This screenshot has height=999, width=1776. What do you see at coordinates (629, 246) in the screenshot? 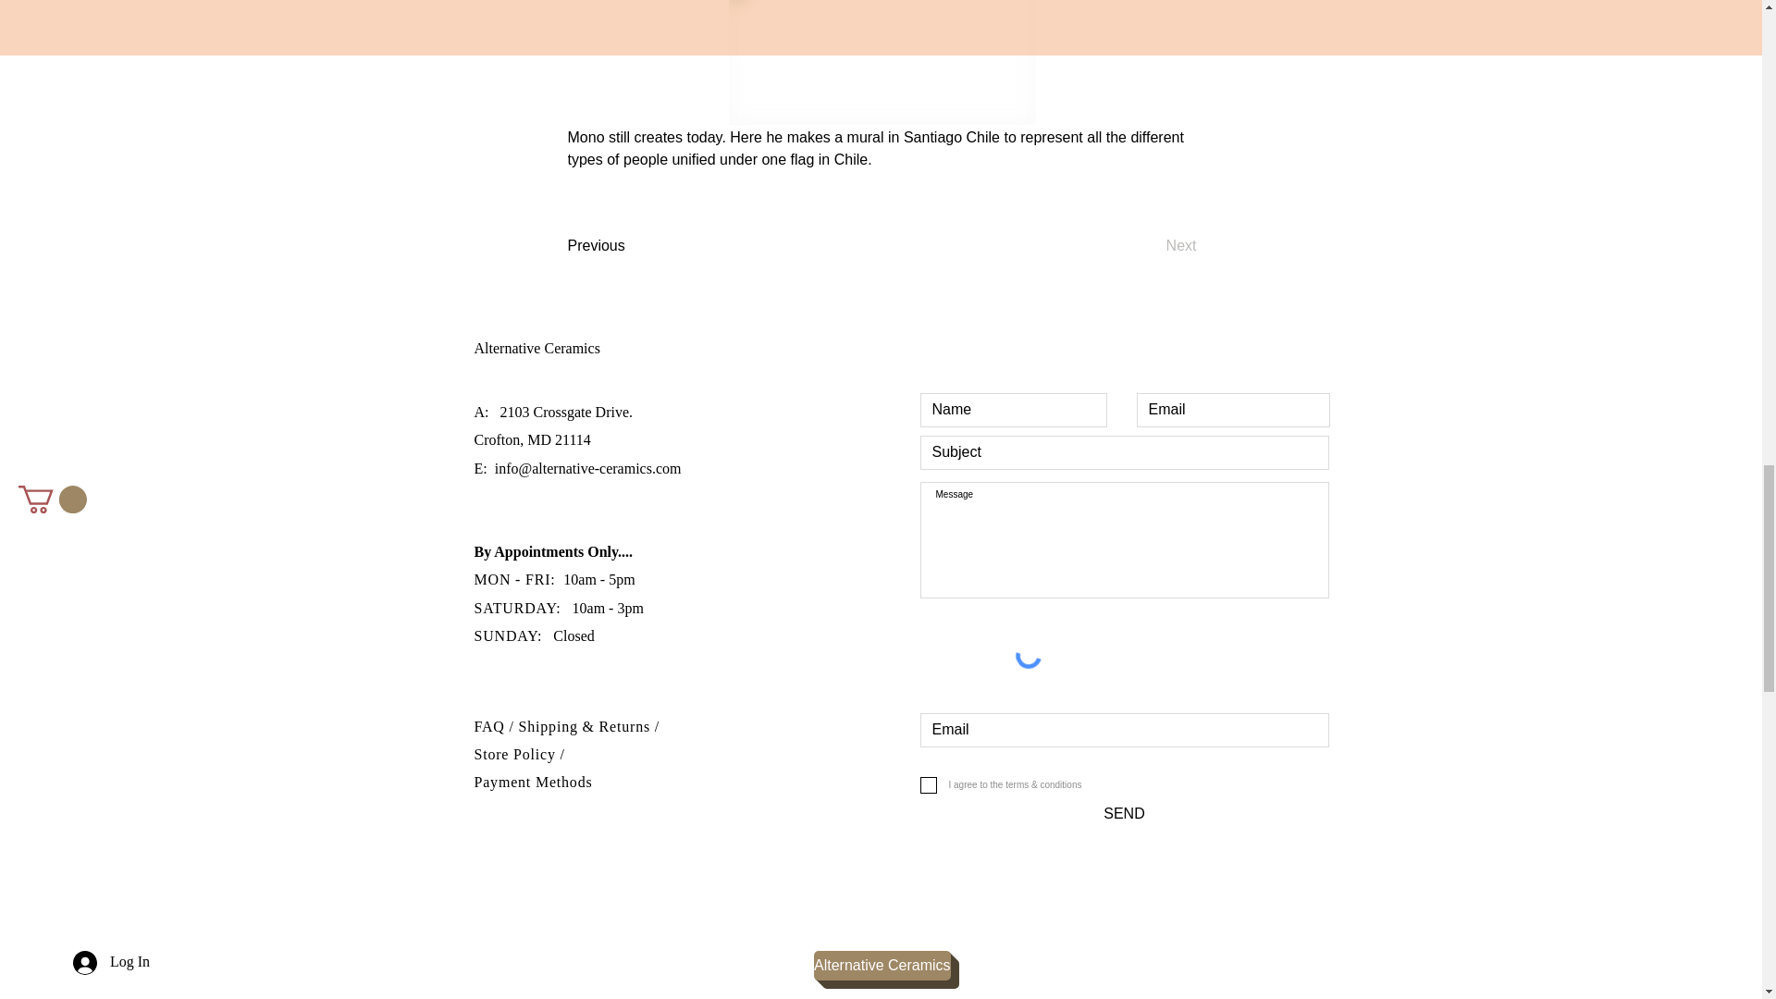
I see `Previous` at bounding box center [629, 246].